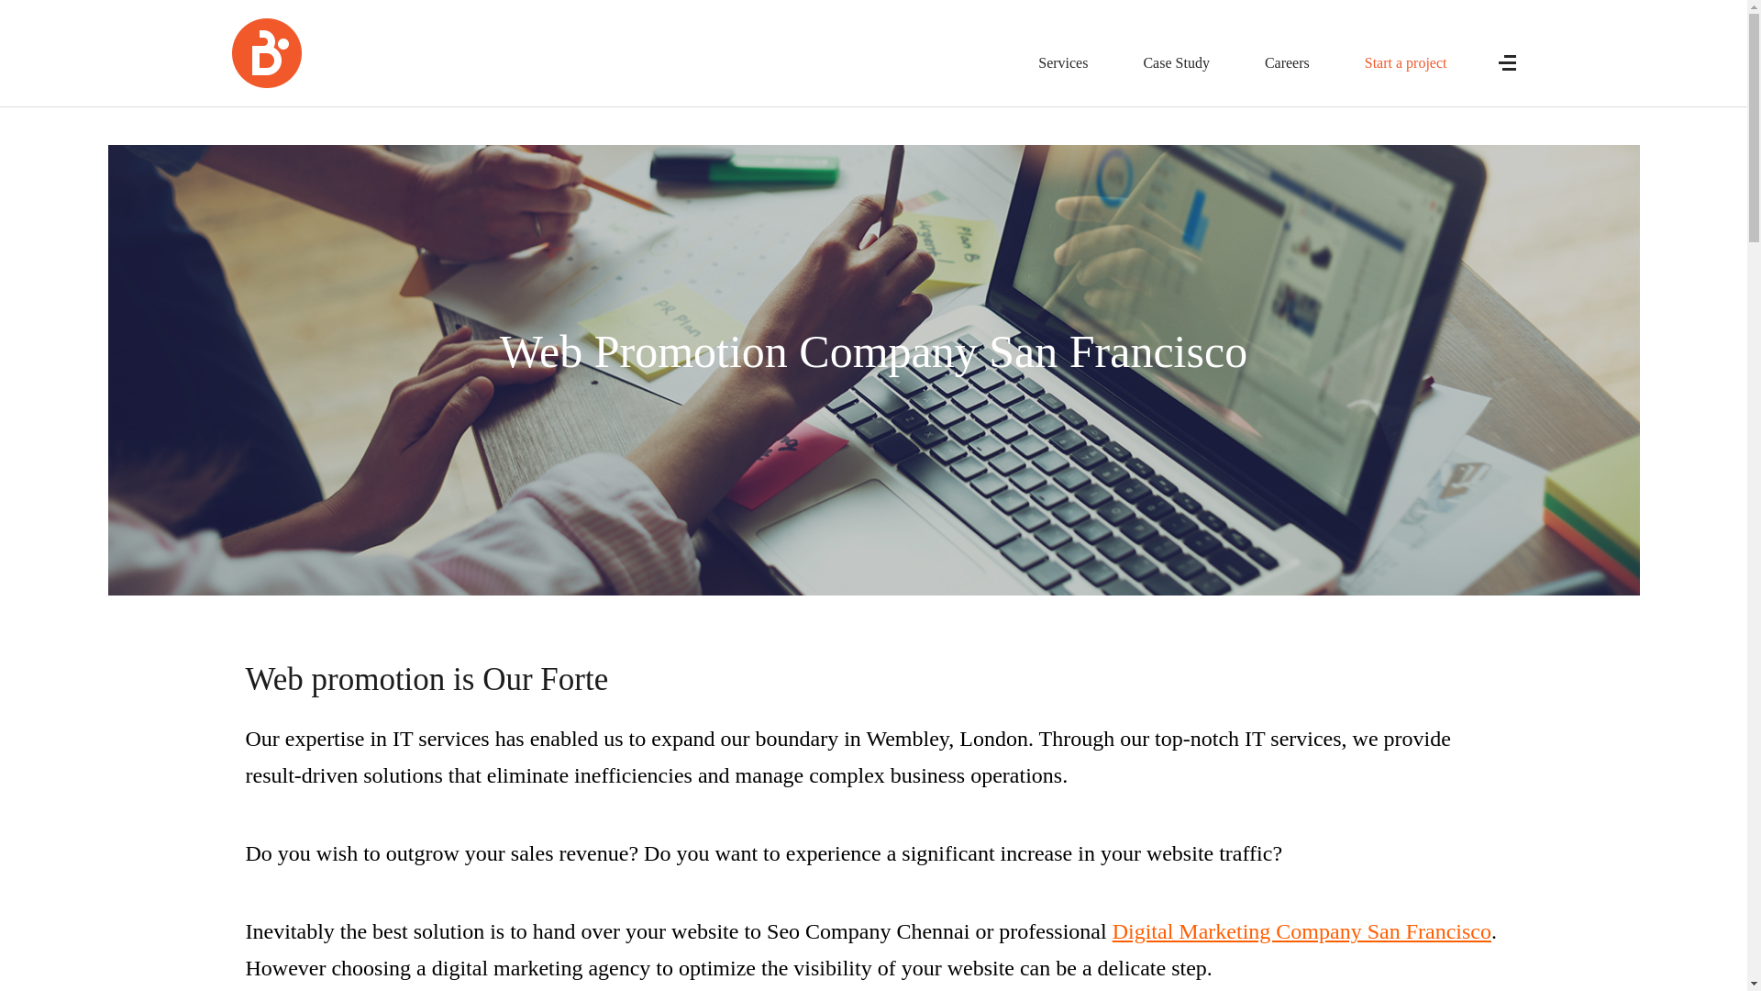 The width and height of the screenshot is (1761, 991). Describe the element at coordinates (1176, 62) in the screenshot. I see `Case Study` at that location.